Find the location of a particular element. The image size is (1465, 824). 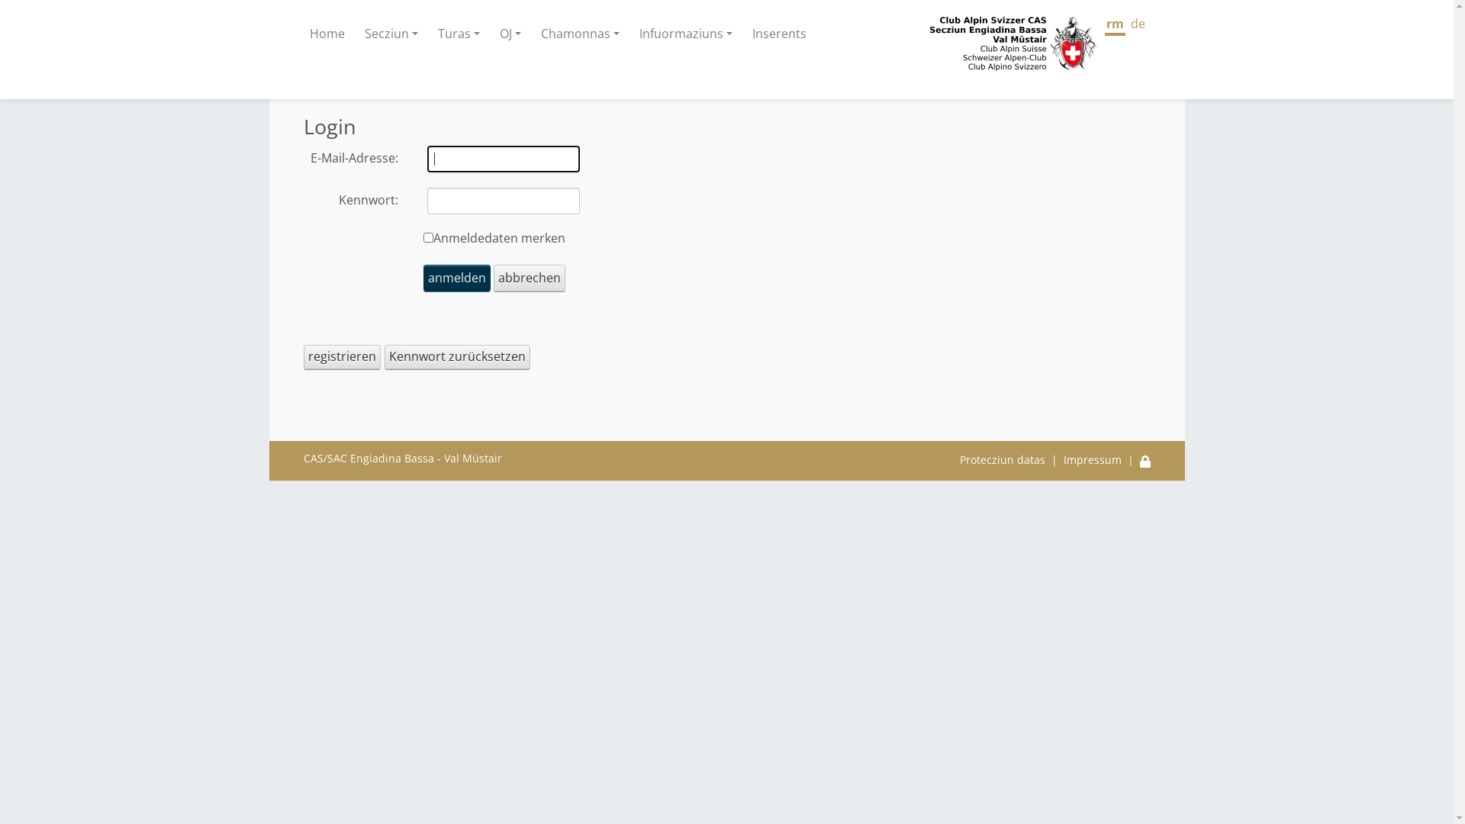

Secziun is located at coordinates (391, 34).